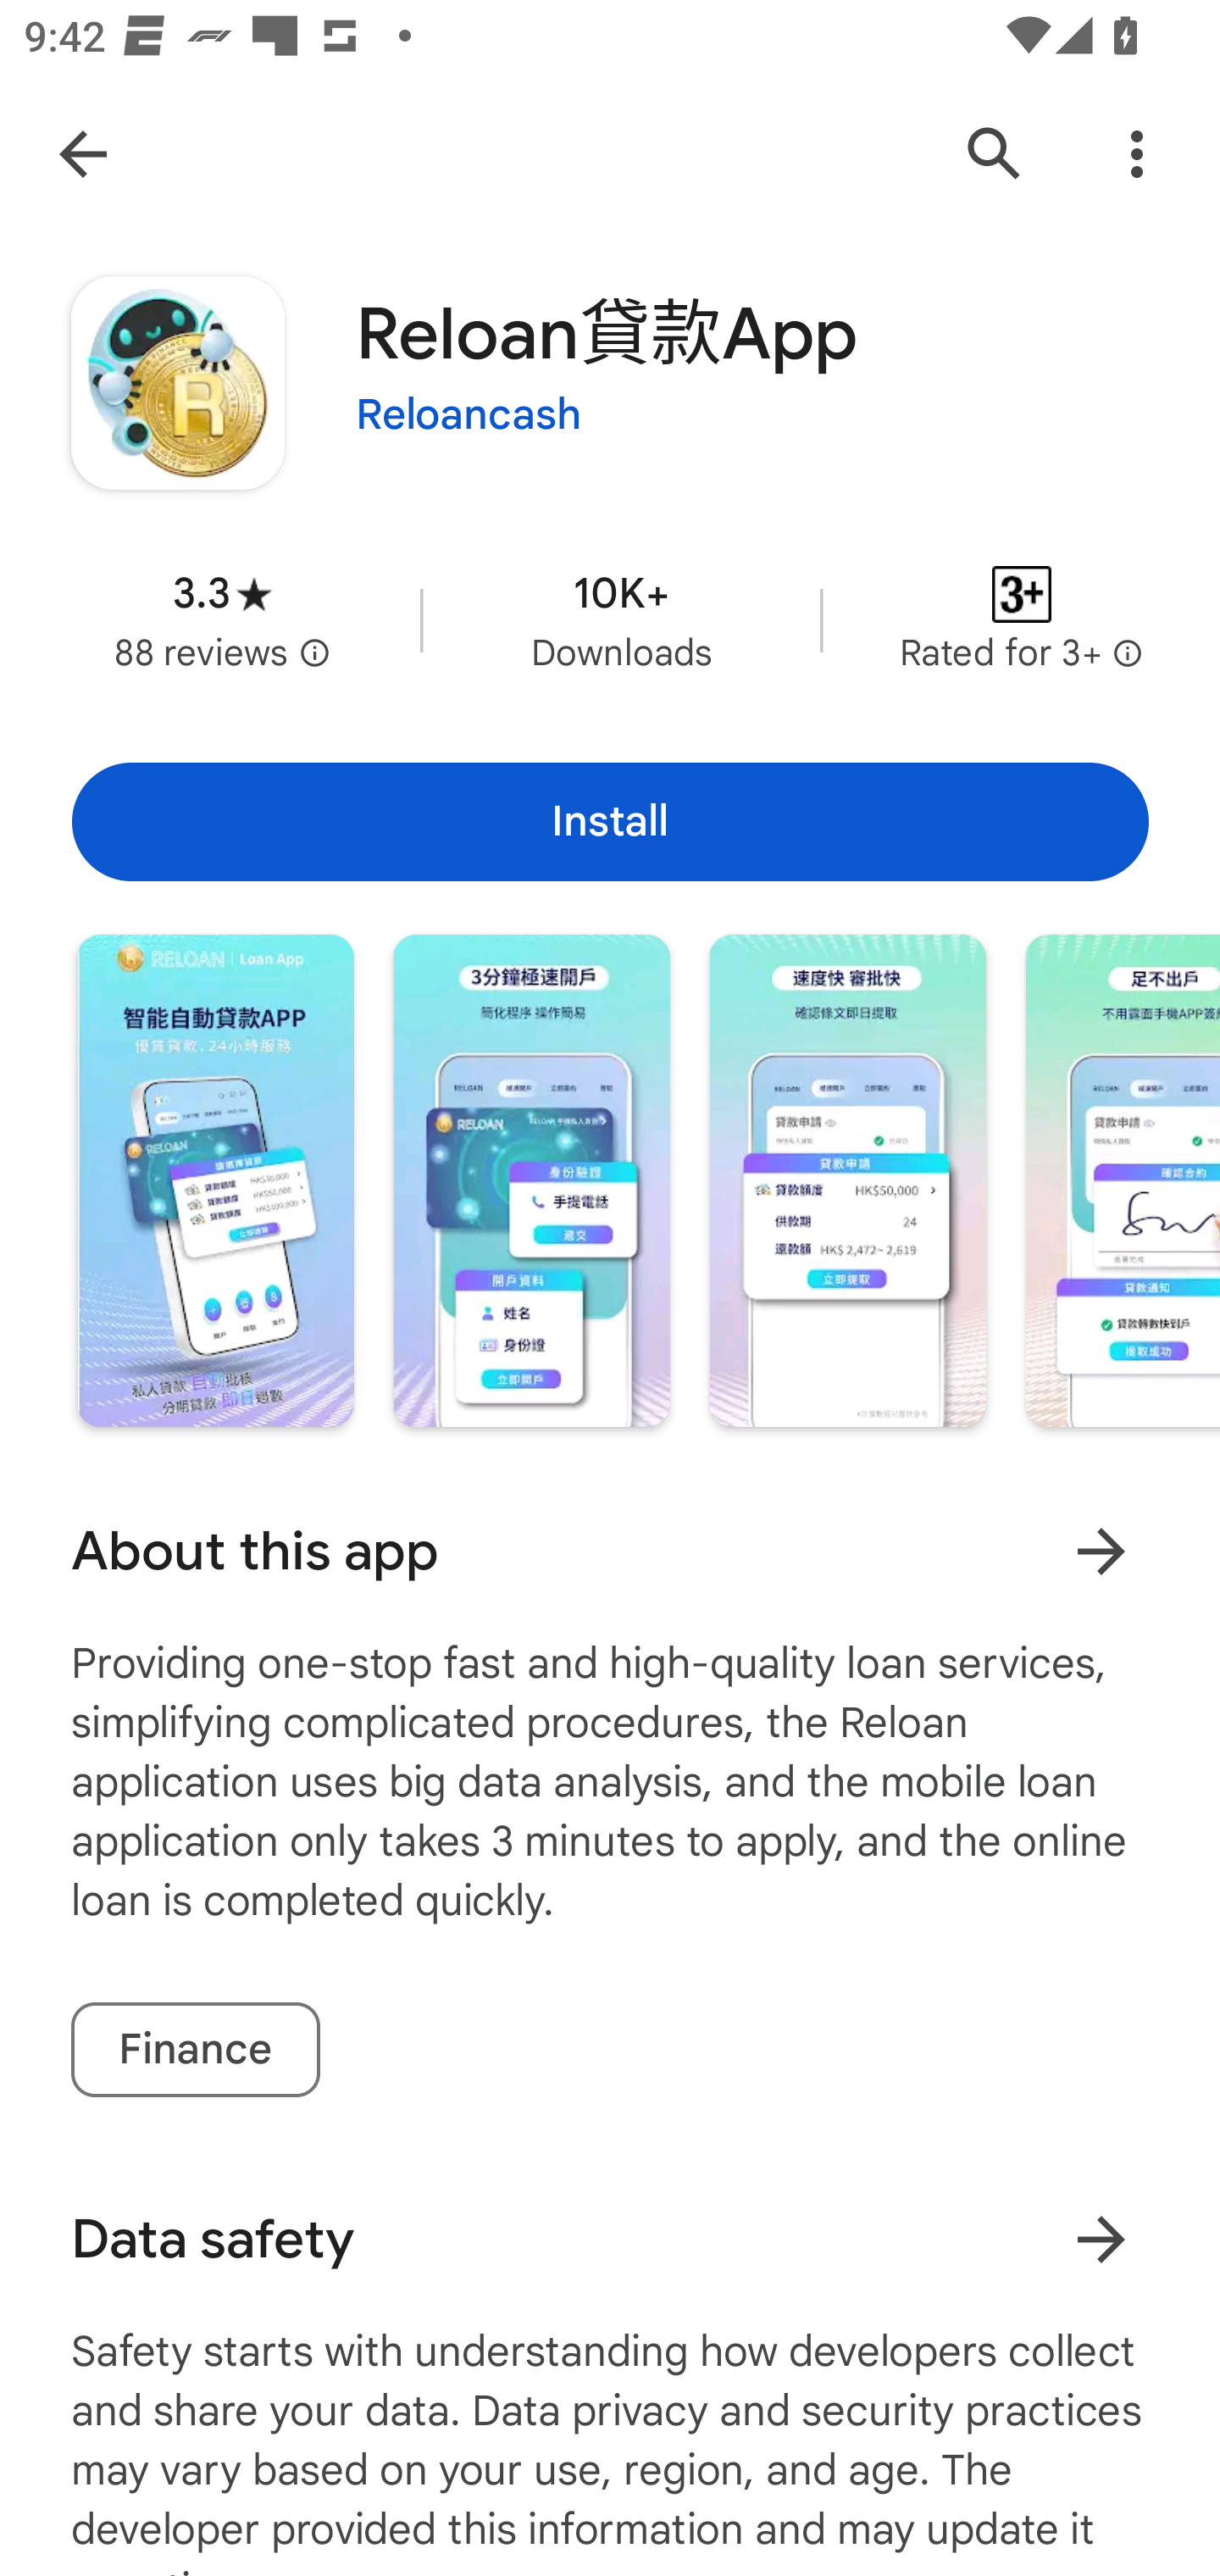 This screenshot has width=1220, height=2576. Describe the element at coordinates (1122, 1181) in the screenshot. I see `Screenshot "4" of "5"` at that location.